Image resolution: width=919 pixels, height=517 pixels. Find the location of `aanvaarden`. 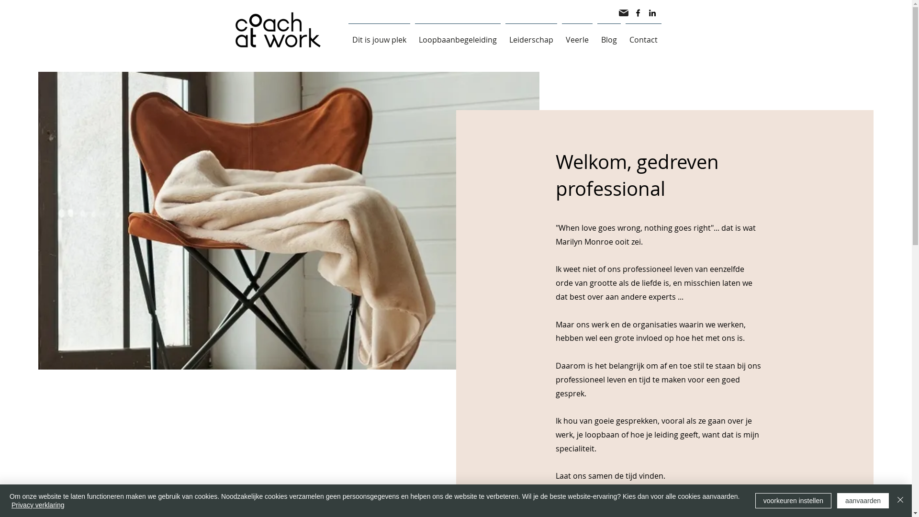

aanvaarden is located at coordinates (863, 501).